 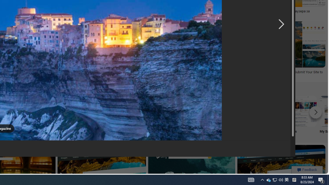 I want to click on Bing Search App App, so click(x=132, y=116).